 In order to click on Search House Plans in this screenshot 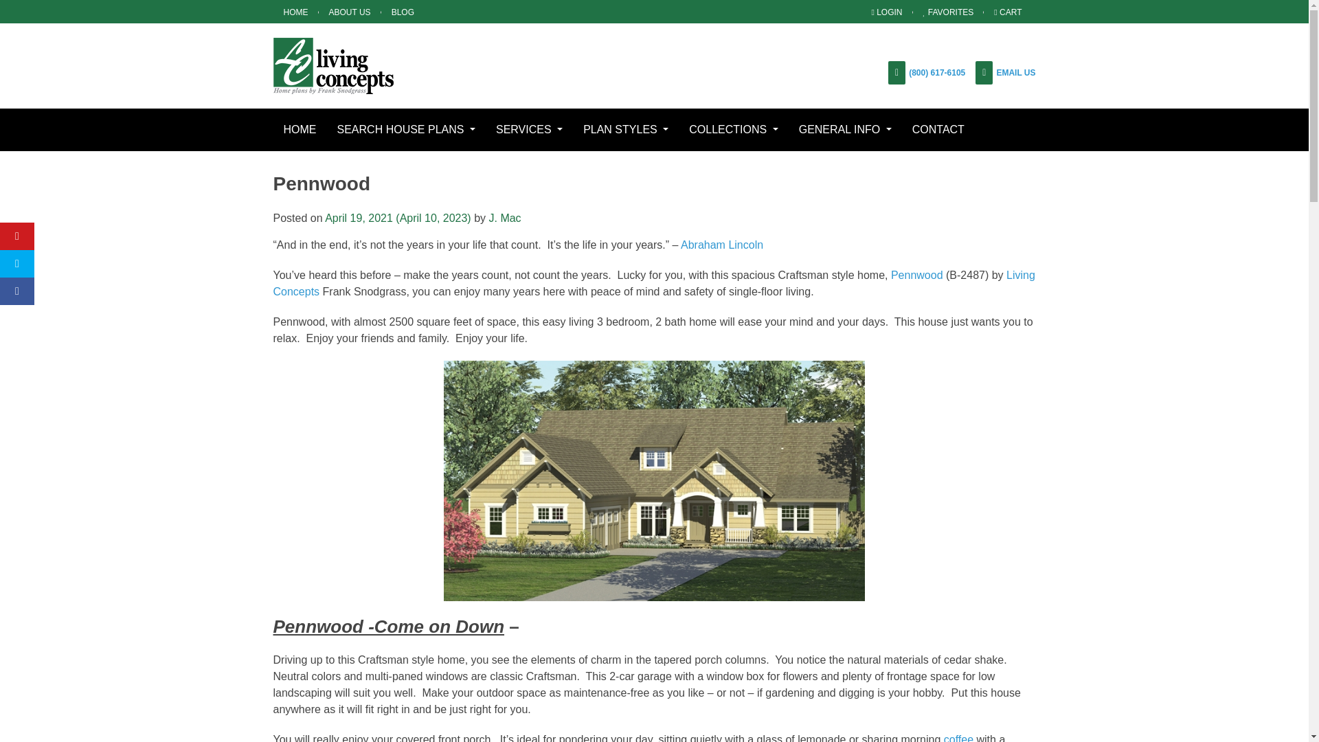, I will do `click(406, 129)`.